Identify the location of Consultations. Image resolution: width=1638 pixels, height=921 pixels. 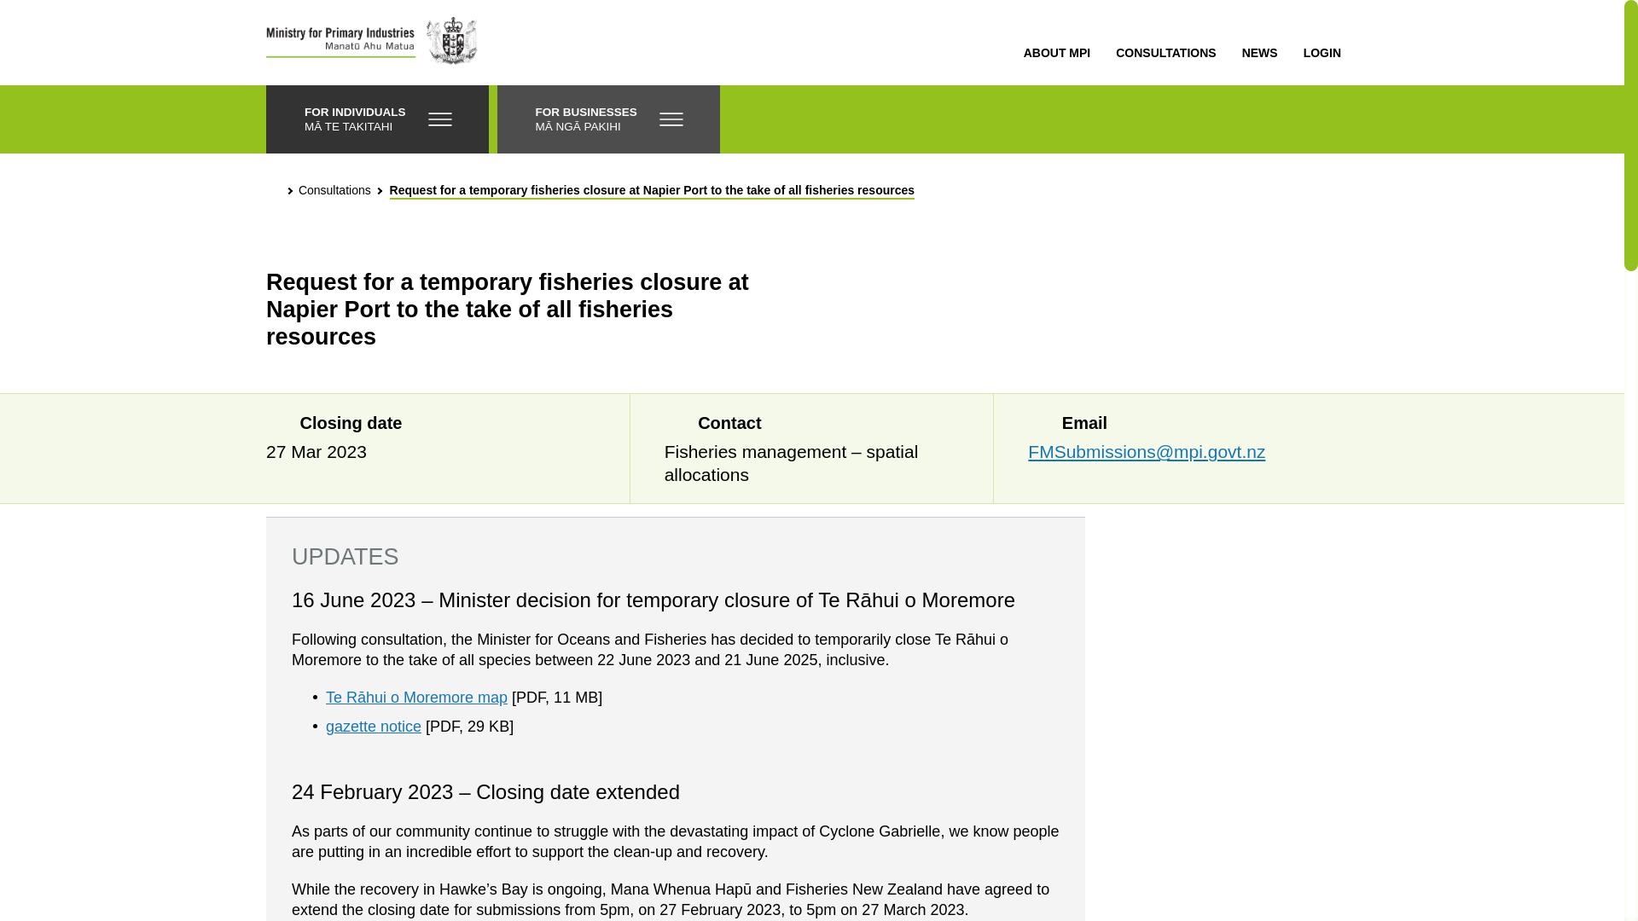
(334, 191).